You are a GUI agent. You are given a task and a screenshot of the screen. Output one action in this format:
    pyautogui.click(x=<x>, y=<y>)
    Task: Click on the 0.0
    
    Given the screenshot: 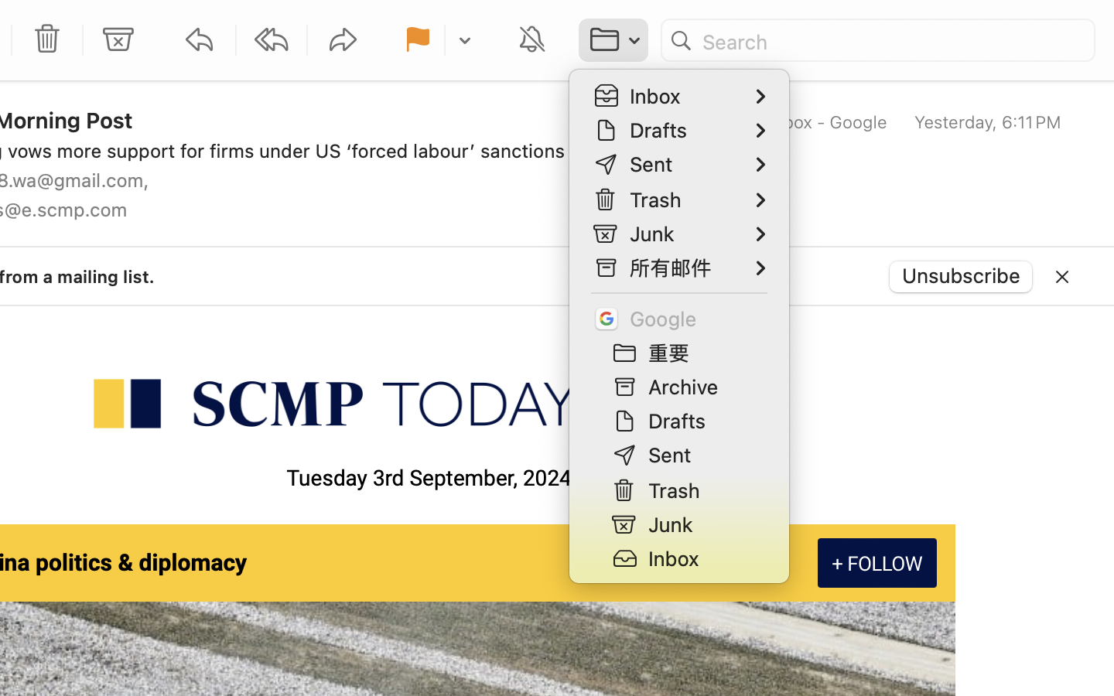 What is the action you would take?
    pyautogui.click(x=1105, y=251)
    